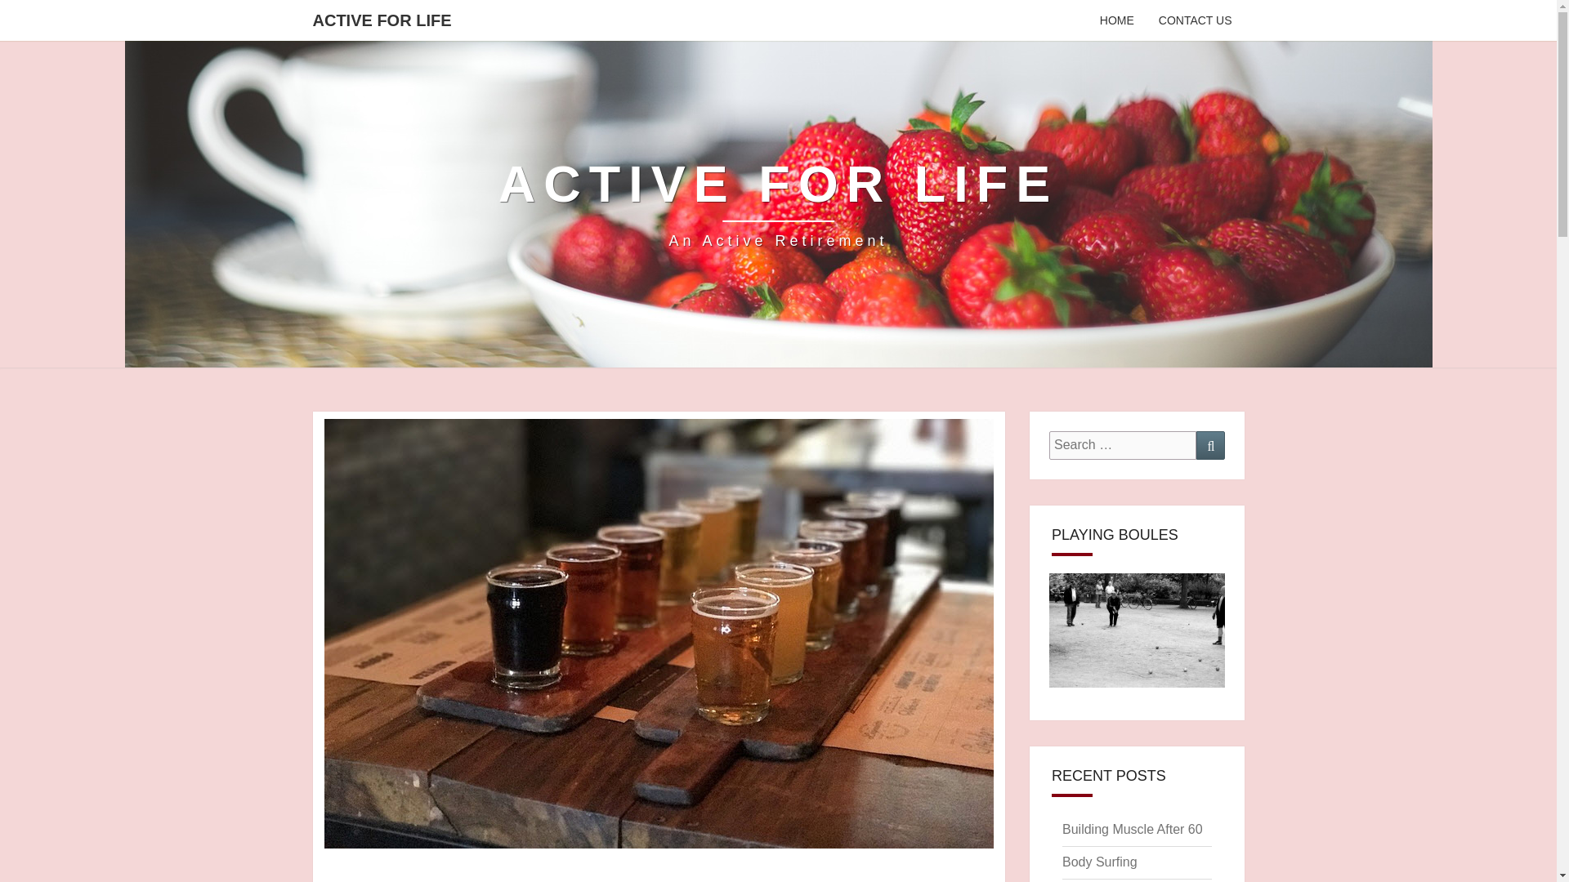 Image resolution: width=1569 pixels, height=882 pixels. What do you see at coordinates (1195, 20) in the screenshot?
I see `Home` at bounding box center [1195, 20].